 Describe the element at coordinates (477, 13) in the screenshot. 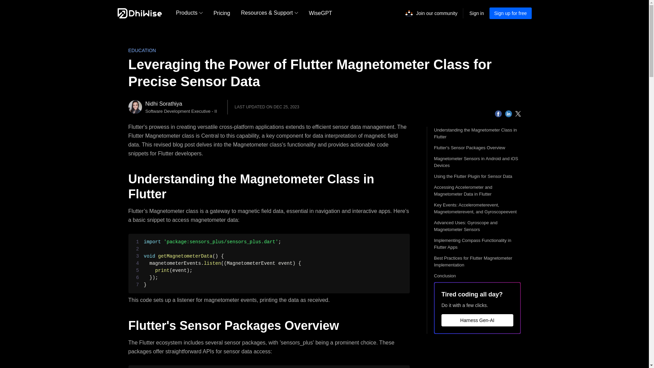

I see `Sign in` at that location.